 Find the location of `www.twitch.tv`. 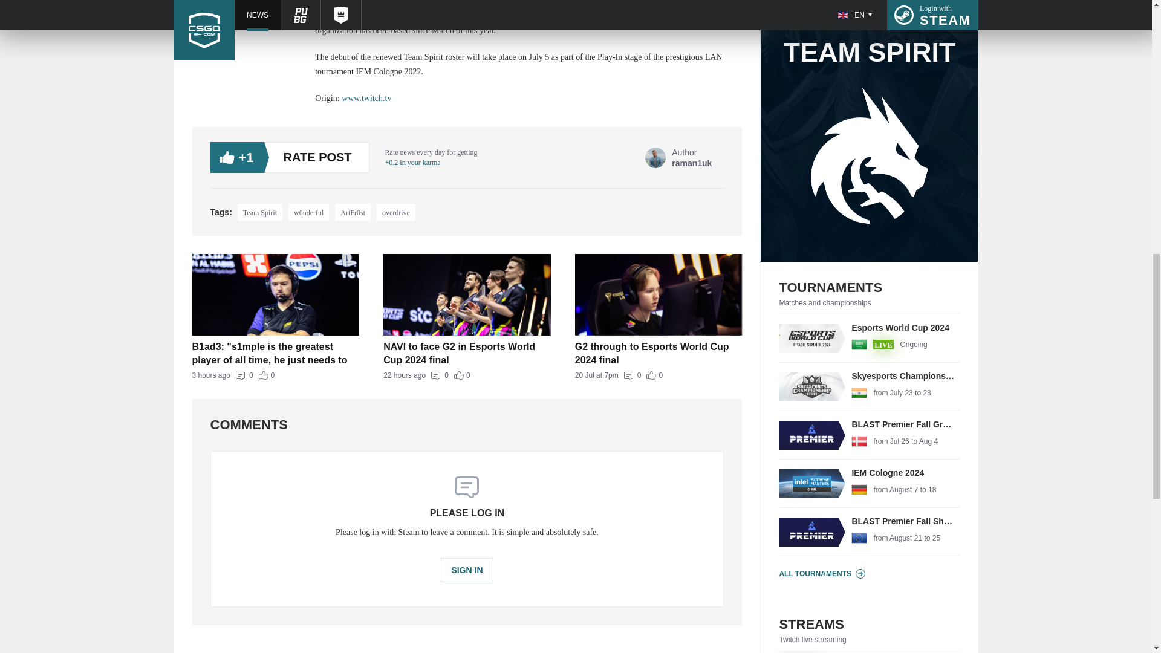

www.twitch.tv is located at coordinates (276, 375).